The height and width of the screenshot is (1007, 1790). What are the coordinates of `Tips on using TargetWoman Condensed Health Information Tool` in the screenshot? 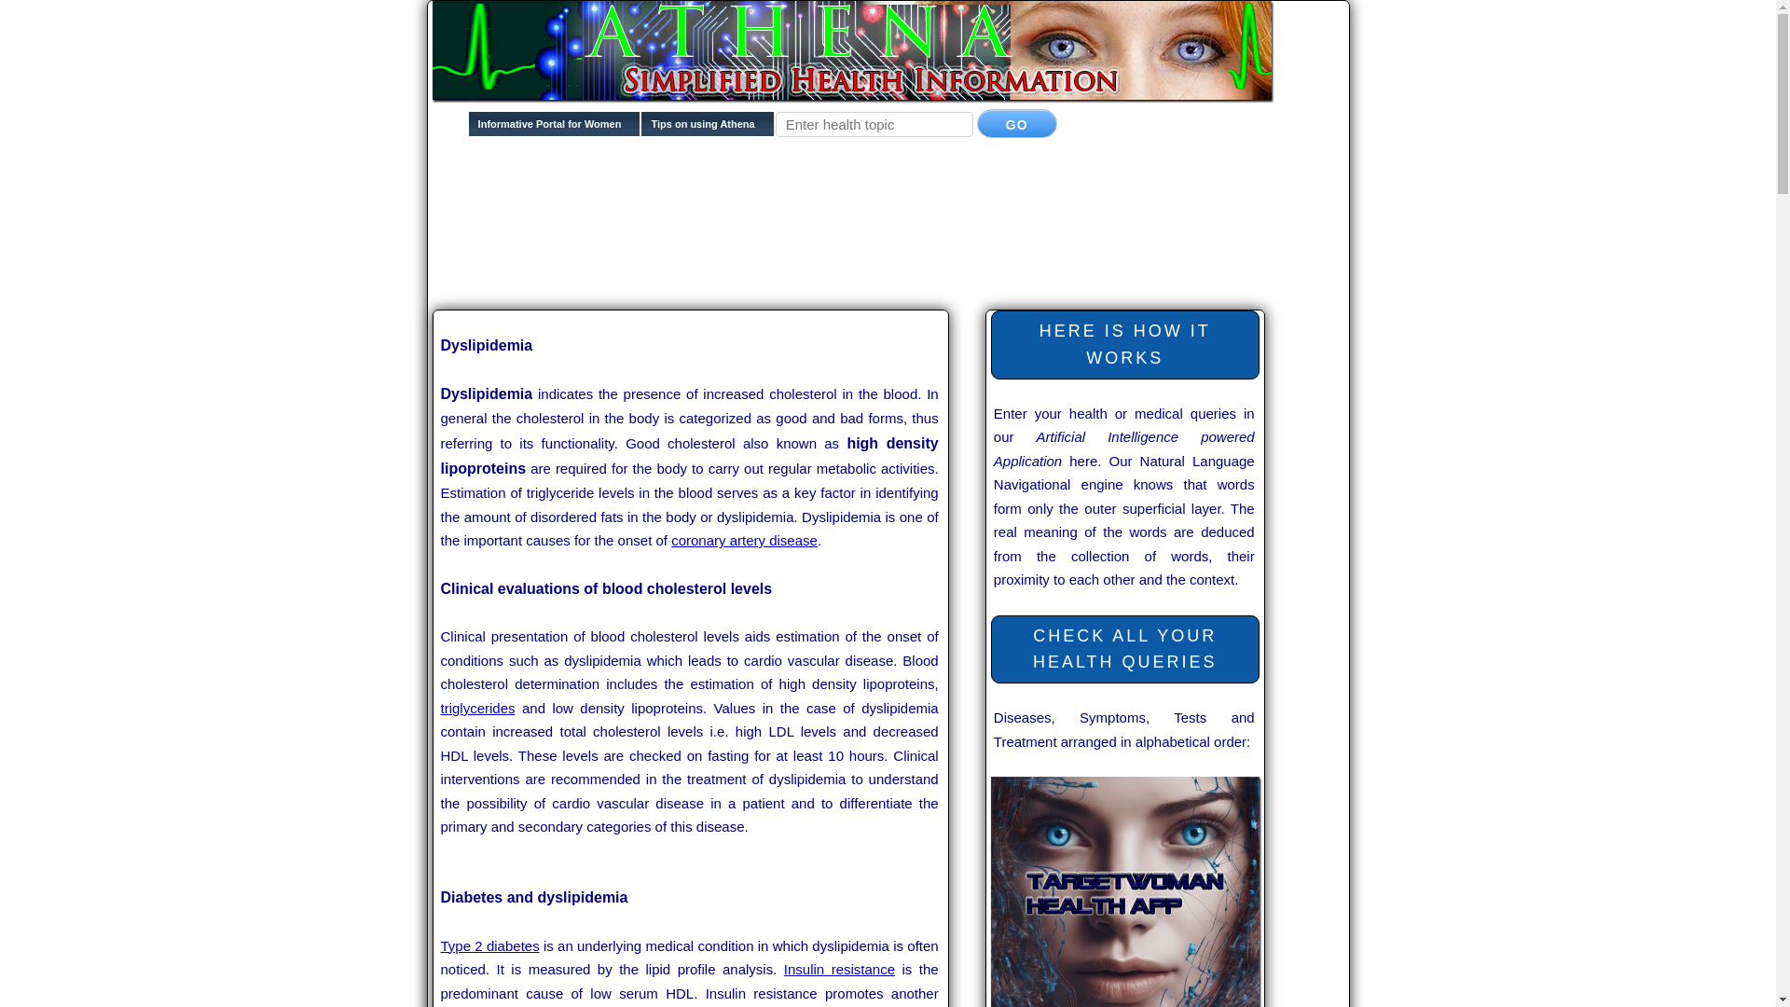 It's located at (707, 129).